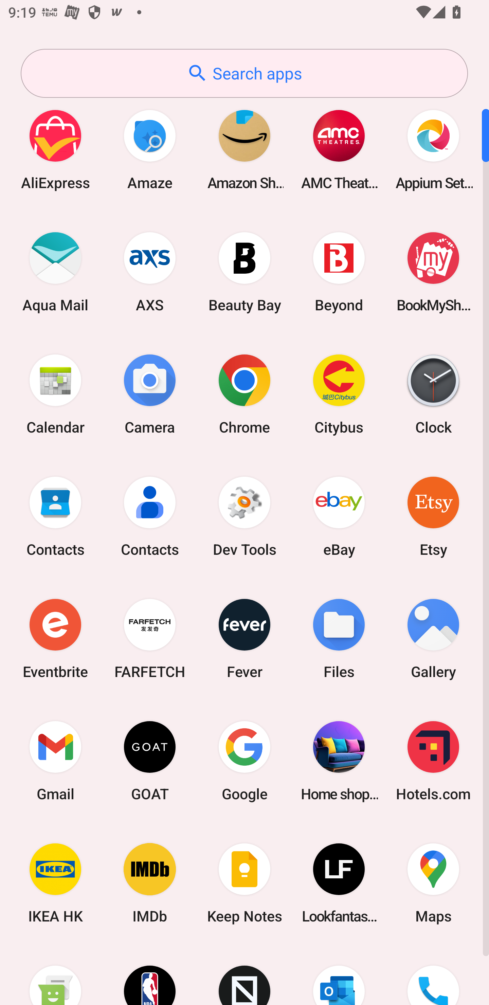 This screenshot has height=1005, width=489. What do you see at coordinates (244, 883) in the screenshot?
I see `Keep Notes` at bounding box center [244, 883].